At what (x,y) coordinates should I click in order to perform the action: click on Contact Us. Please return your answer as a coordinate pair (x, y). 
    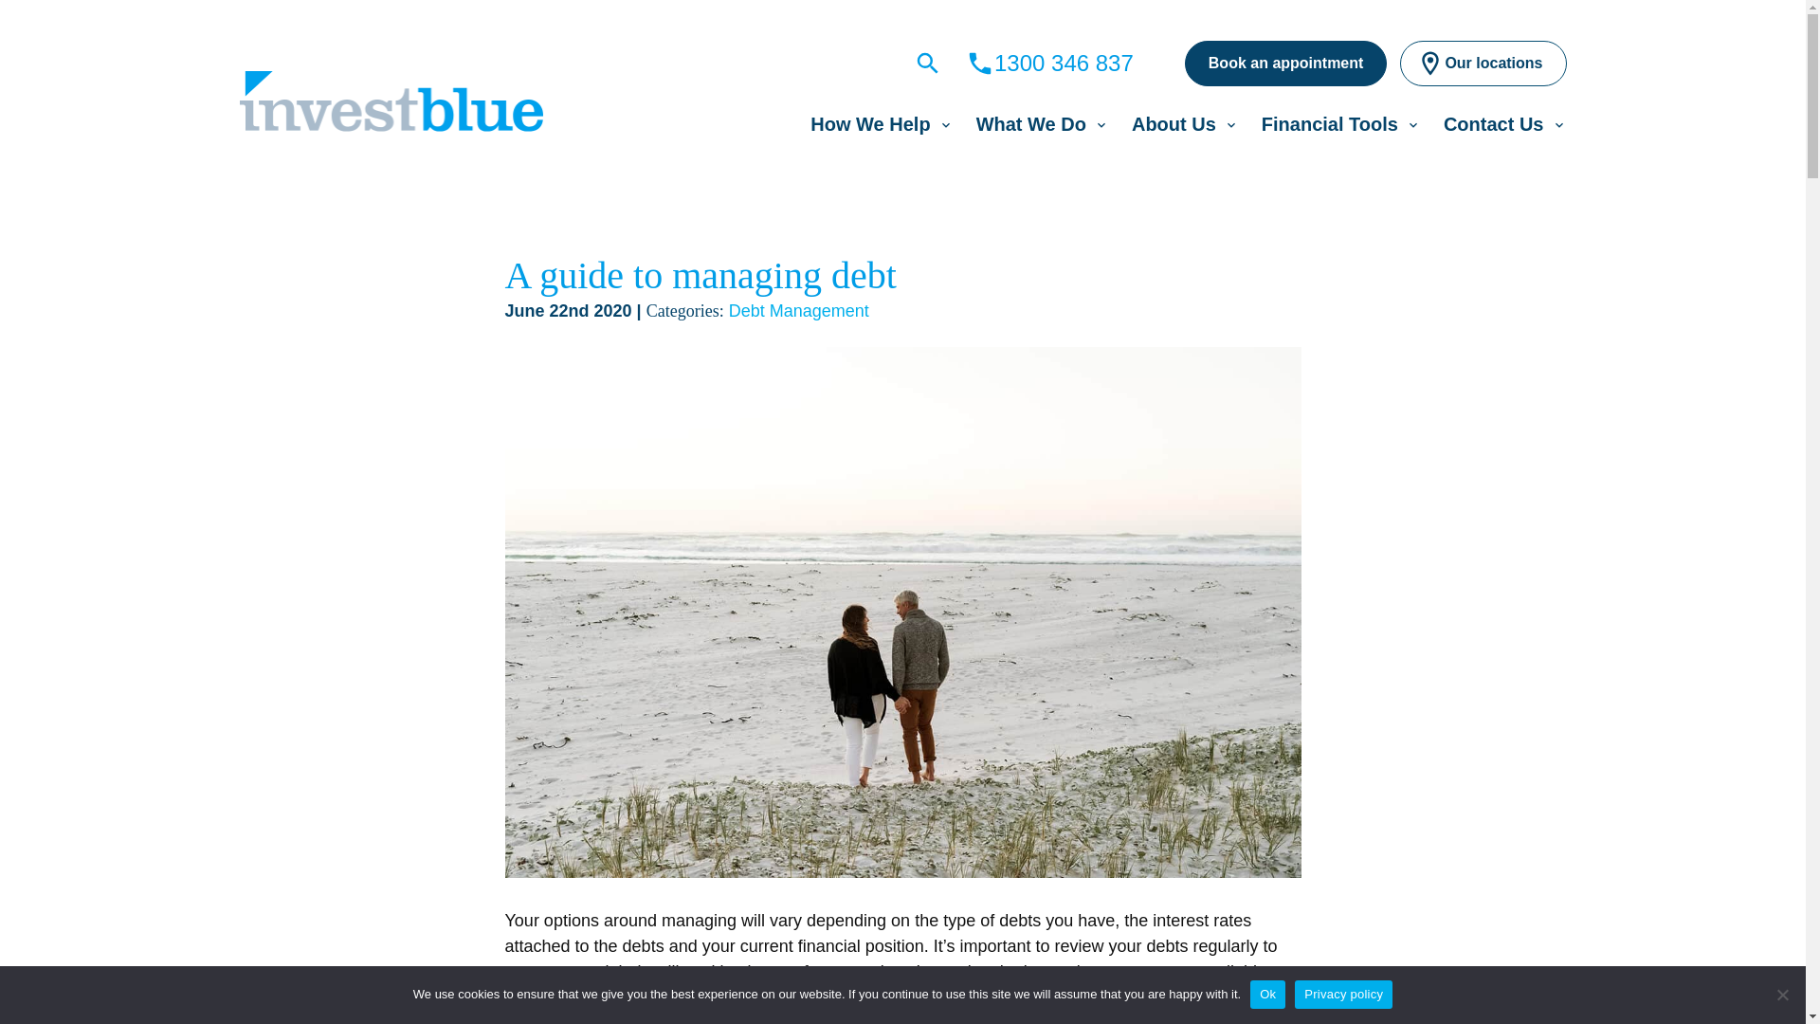
    Looking at the image, I should click on (1493, 123).